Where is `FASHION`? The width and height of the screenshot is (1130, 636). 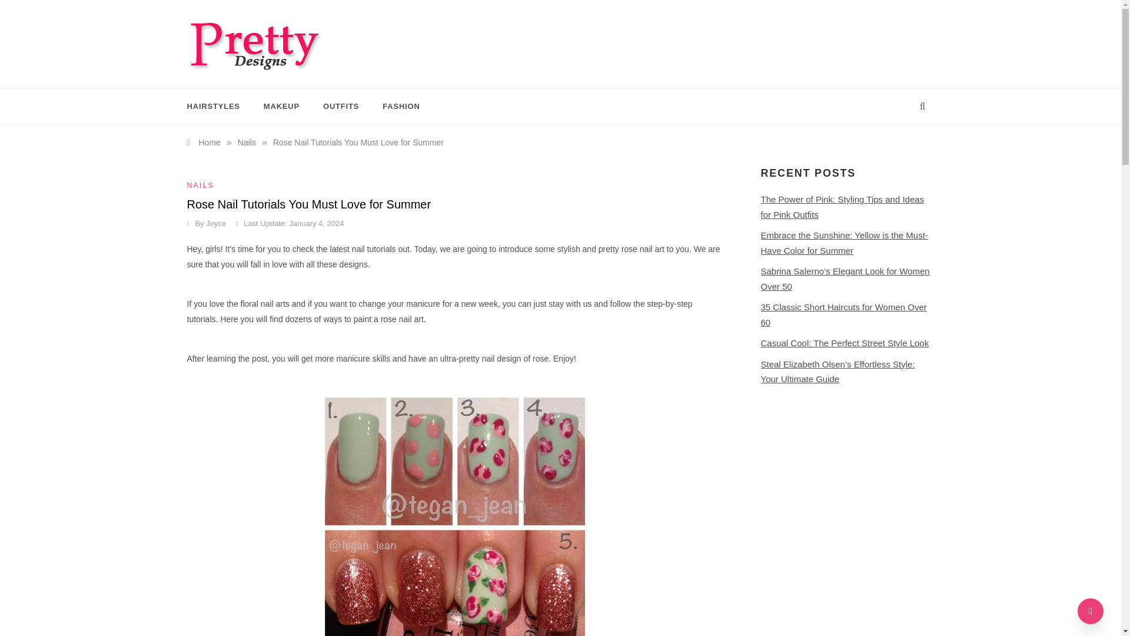 FASHION is located at coordinates (394, 106).